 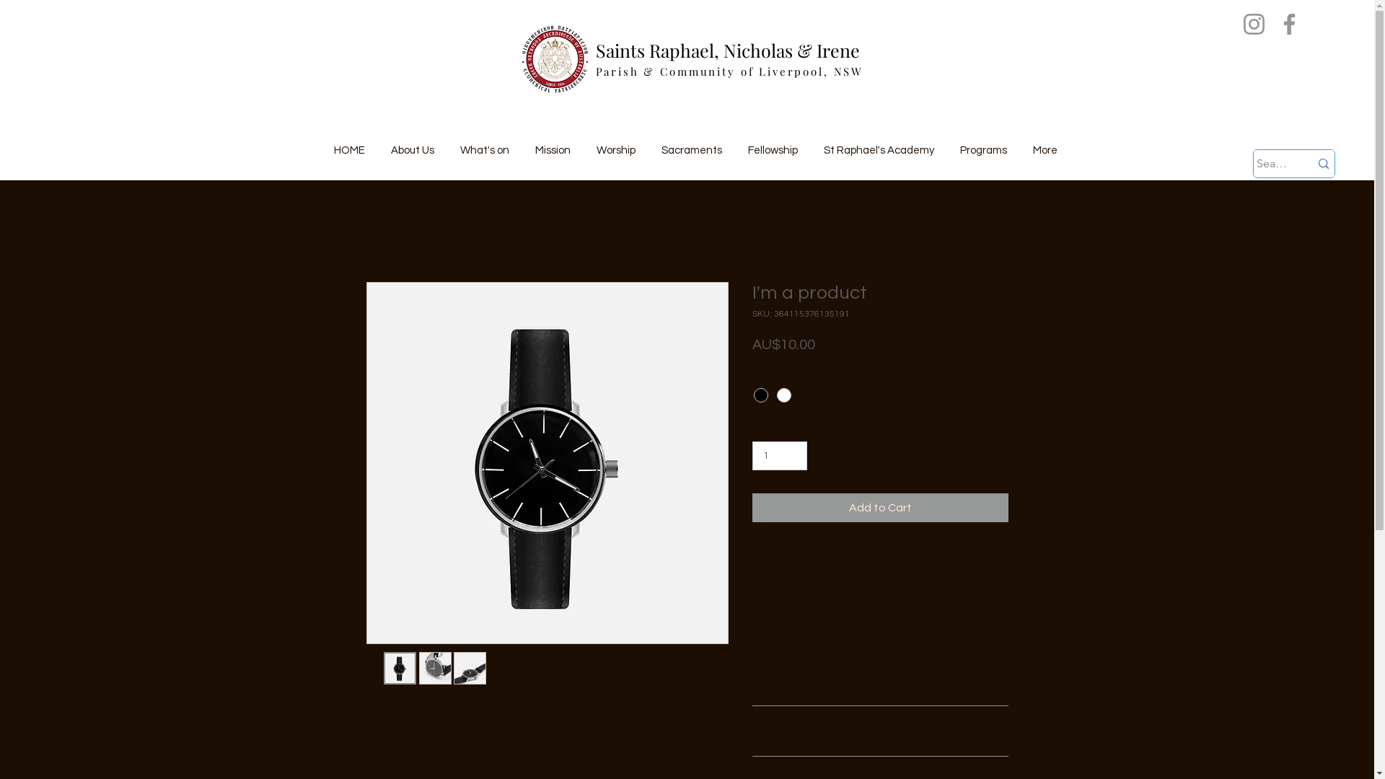 I want to click on New-Project-4_edited.png, so click(x=555, y=59).